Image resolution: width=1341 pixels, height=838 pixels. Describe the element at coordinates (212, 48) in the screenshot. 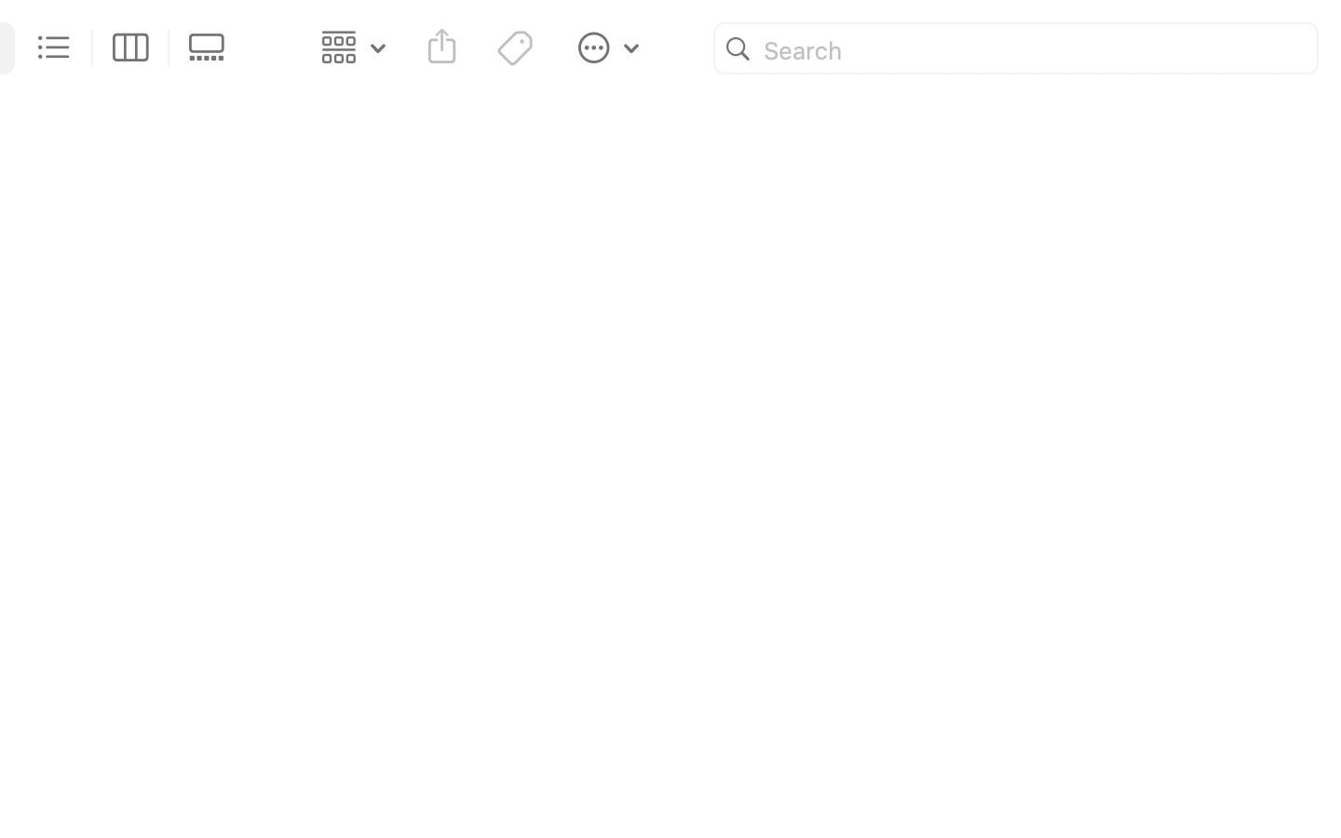

I see `0` at that location.